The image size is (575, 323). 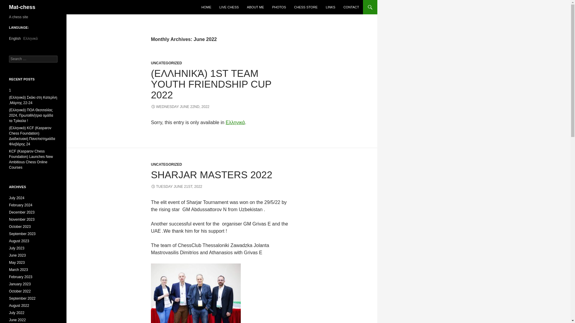 What do you see at coordinates (351, 7) in the screenshot?
I see `CONTACT` at bounding box center [351, 7].